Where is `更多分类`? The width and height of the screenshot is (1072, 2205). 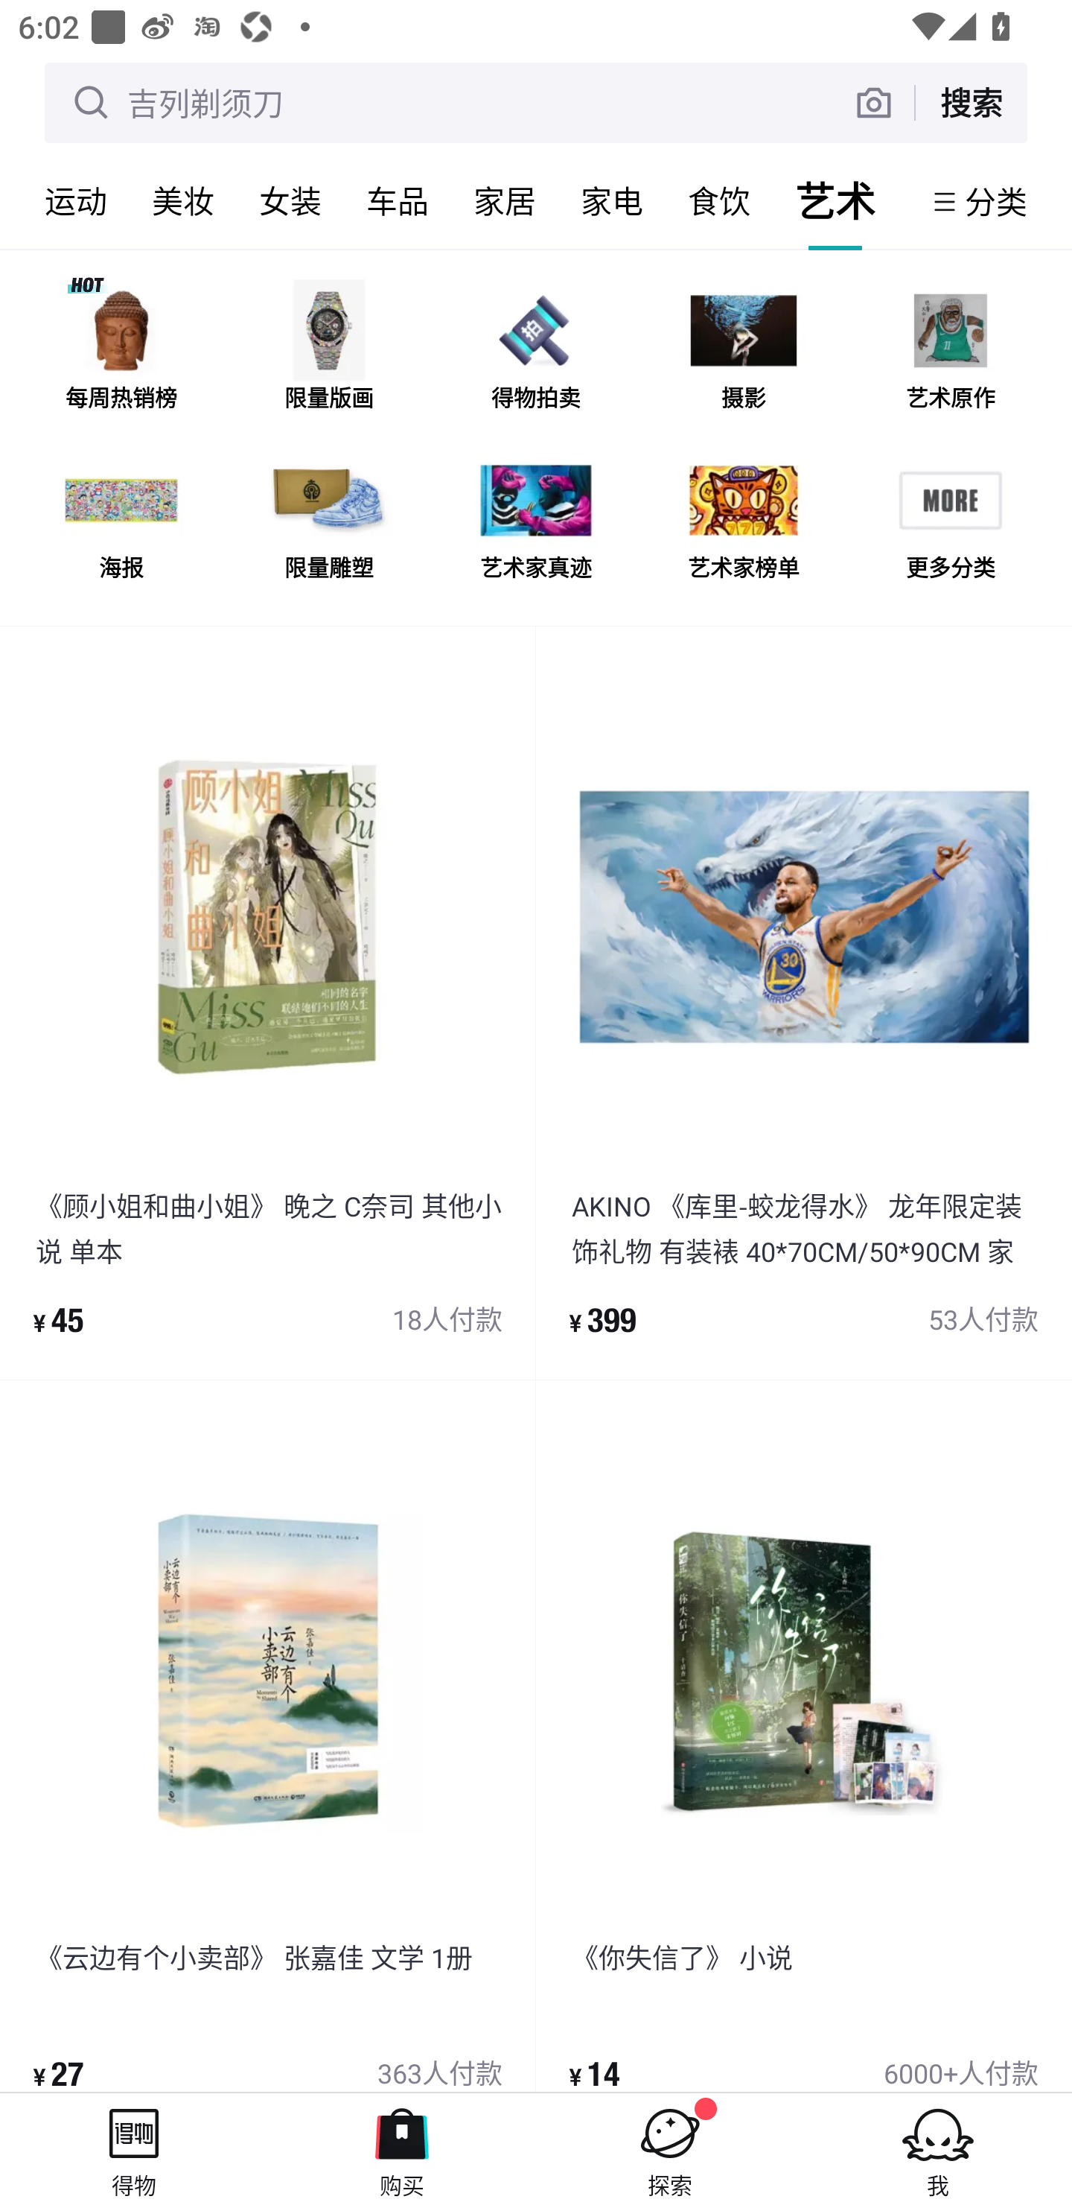
更多分类 is located at coordinates (950, 523).